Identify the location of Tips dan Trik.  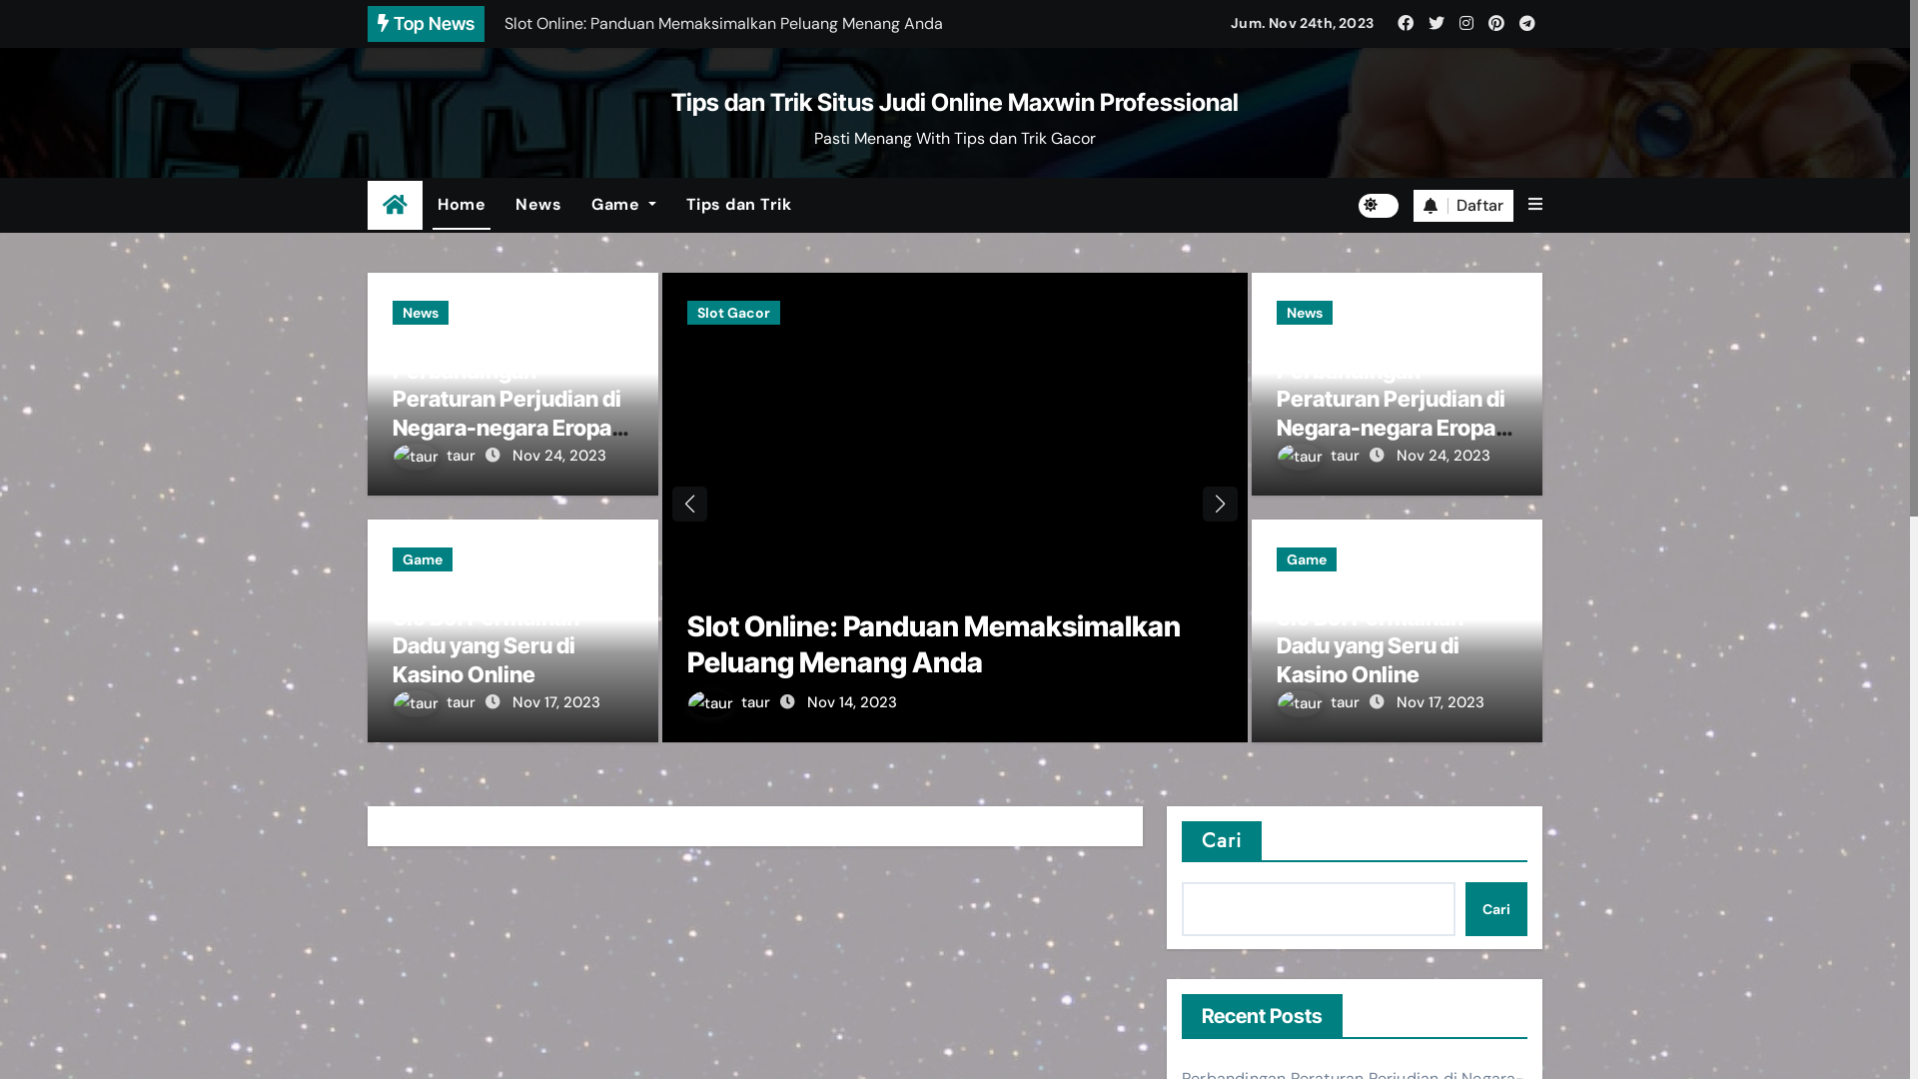
(739, 205).